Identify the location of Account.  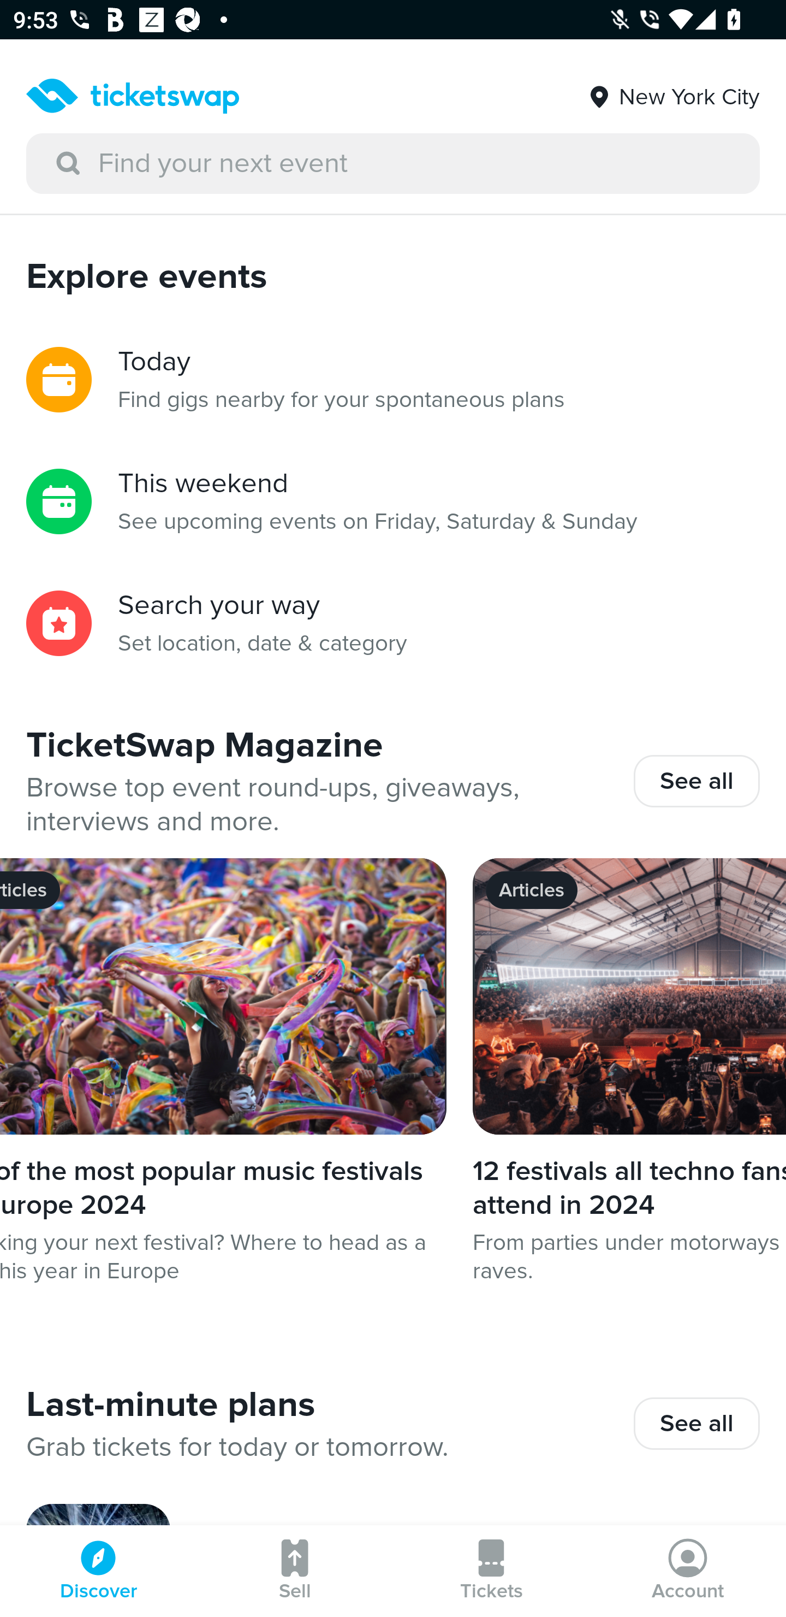
(688, 1571).